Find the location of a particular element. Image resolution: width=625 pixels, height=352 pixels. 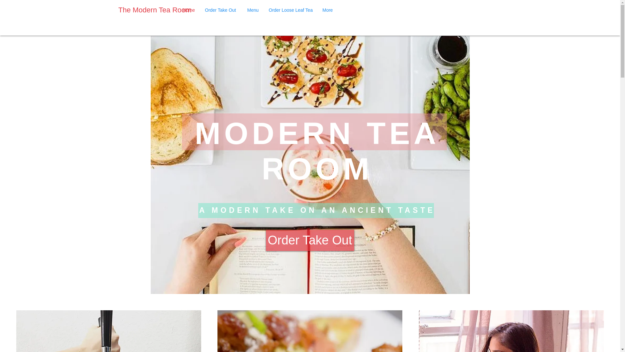

Order Take Out is located at coordinates (221, 10).